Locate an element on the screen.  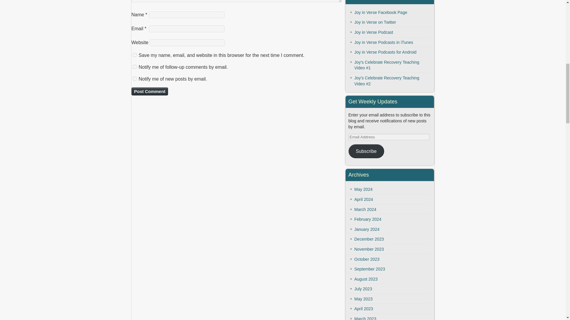
Joy in Verse Podcast is located at coordinates (374, 32).